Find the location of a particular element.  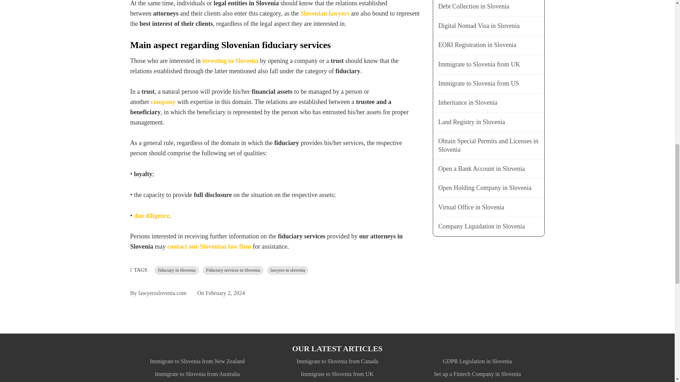

Slovenian lawyers is located at coordinates (325, 13).